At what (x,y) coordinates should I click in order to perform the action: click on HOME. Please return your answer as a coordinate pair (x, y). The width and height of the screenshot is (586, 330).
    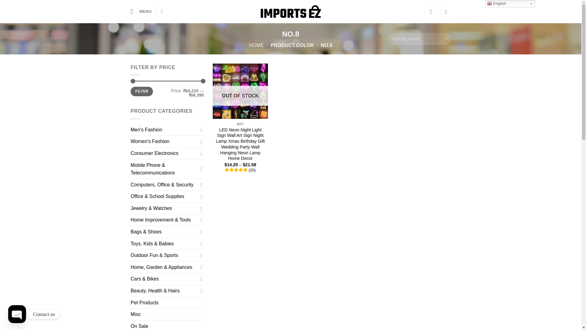
    Looking at the image, I should click on (256, 45).